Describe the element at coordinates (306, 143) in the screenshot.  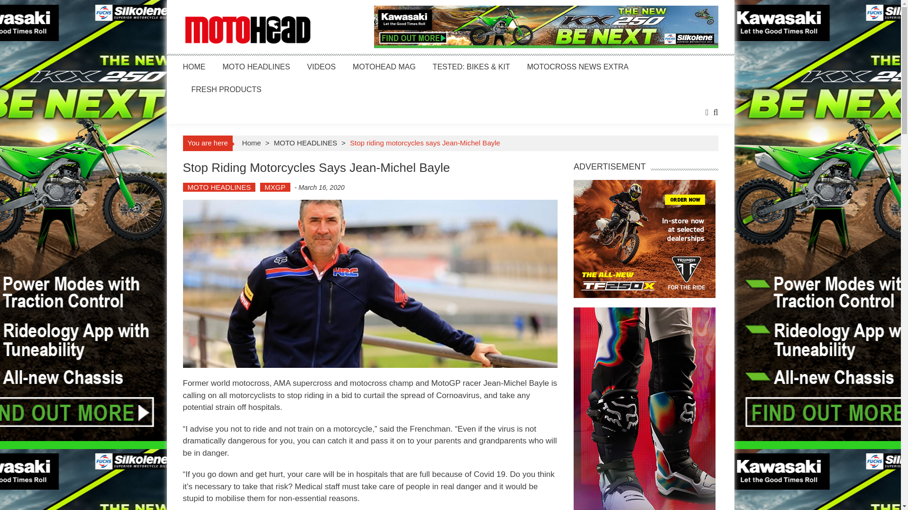
I see `MOTO HEADLINES` at that location.